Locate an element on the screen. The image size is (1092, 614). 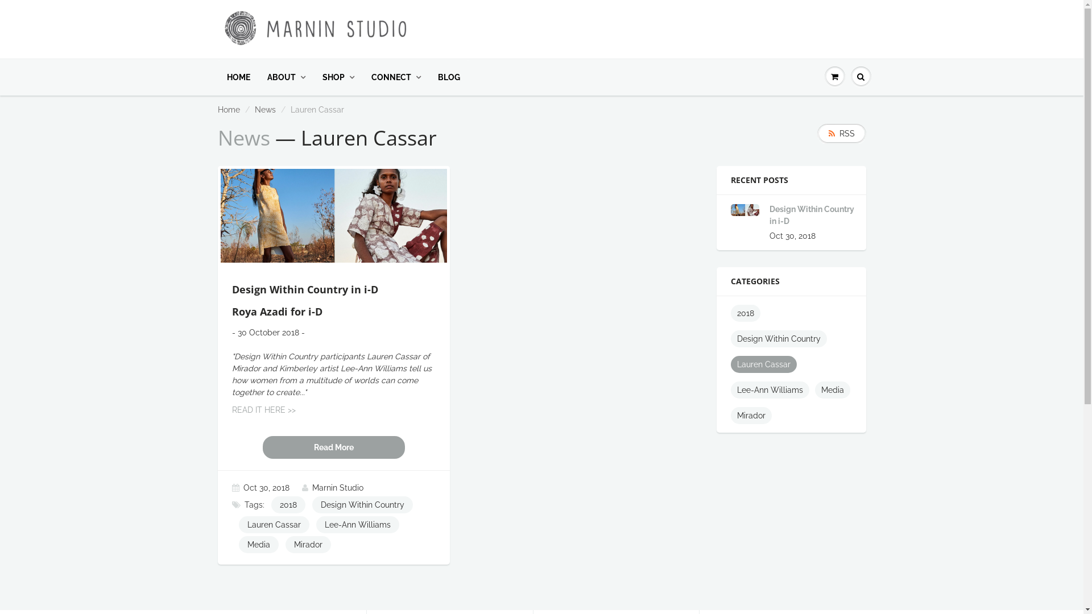
2018 is located at coordinates (288, 505).